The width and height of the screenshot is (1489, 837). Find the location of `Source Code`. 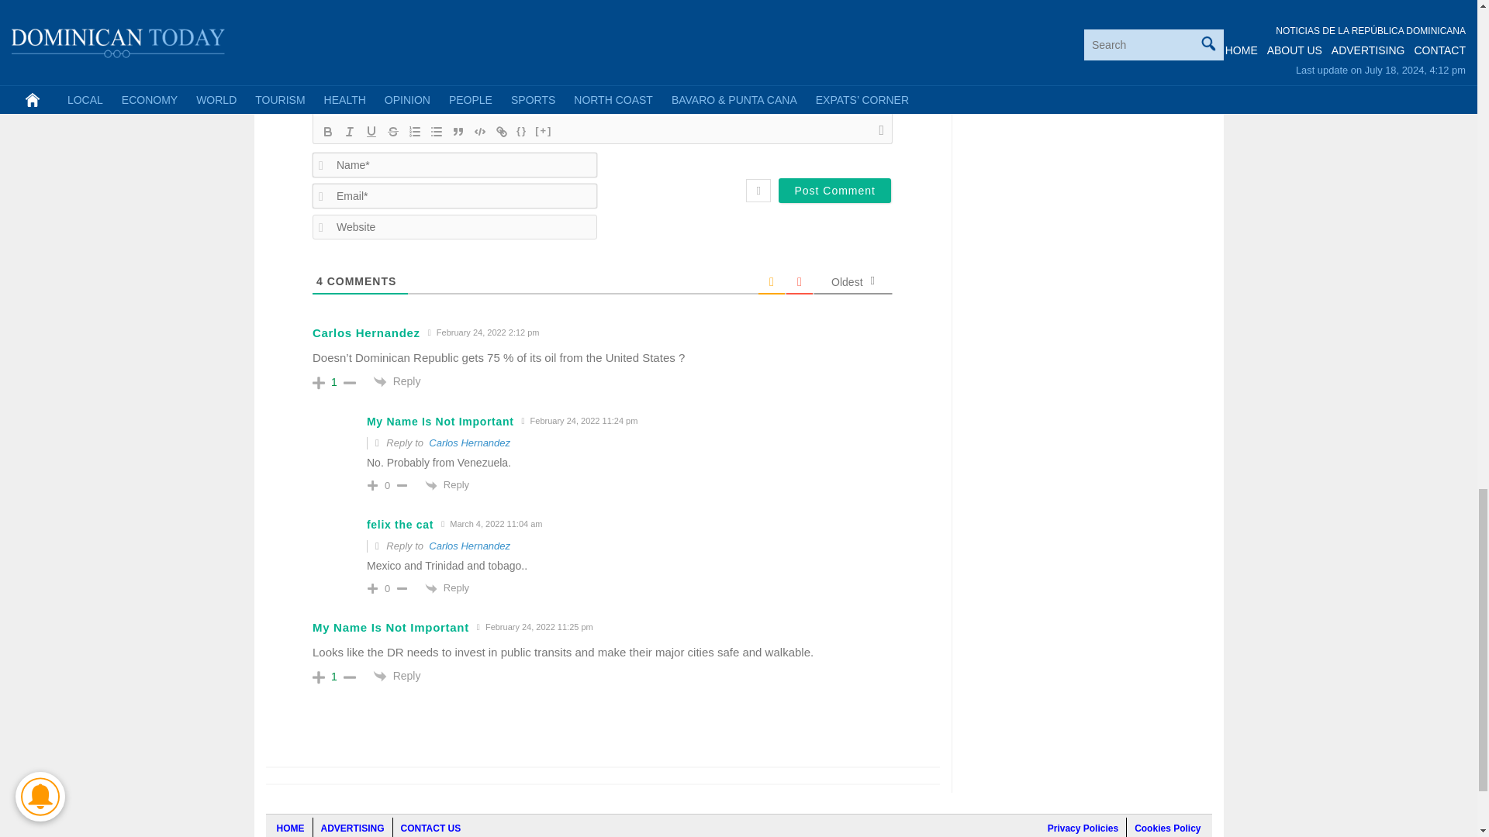

Source Code is located at coordinates (521, 132).